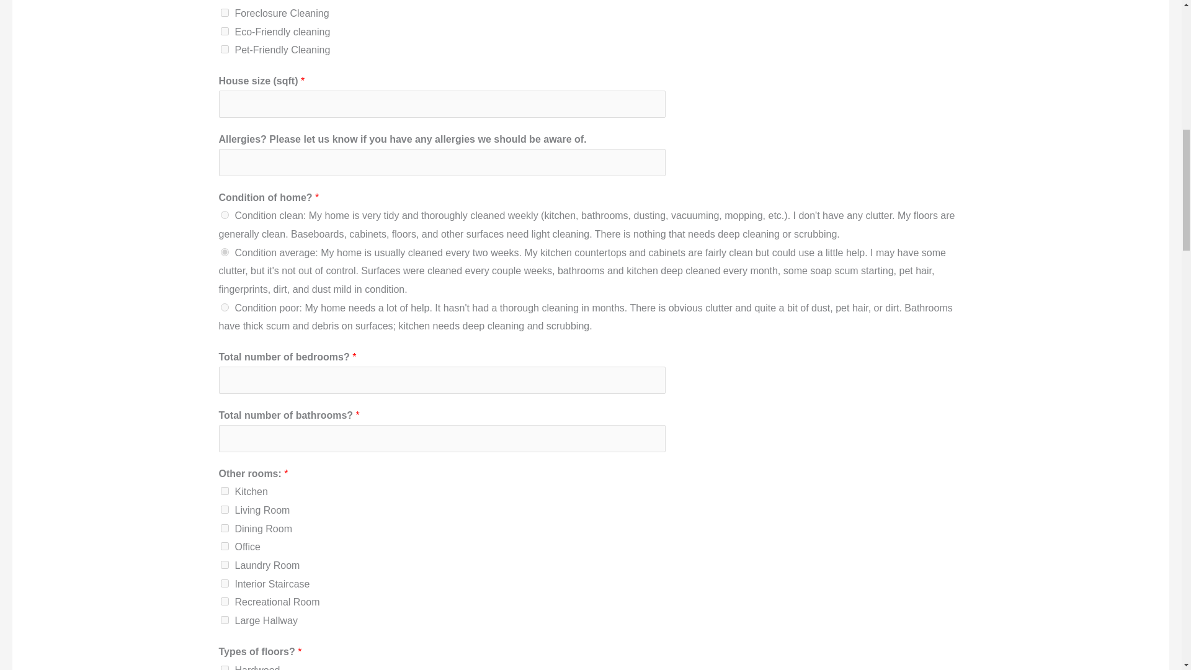  I want to click on Eco-Friendly cleaning, so click(225, 31).